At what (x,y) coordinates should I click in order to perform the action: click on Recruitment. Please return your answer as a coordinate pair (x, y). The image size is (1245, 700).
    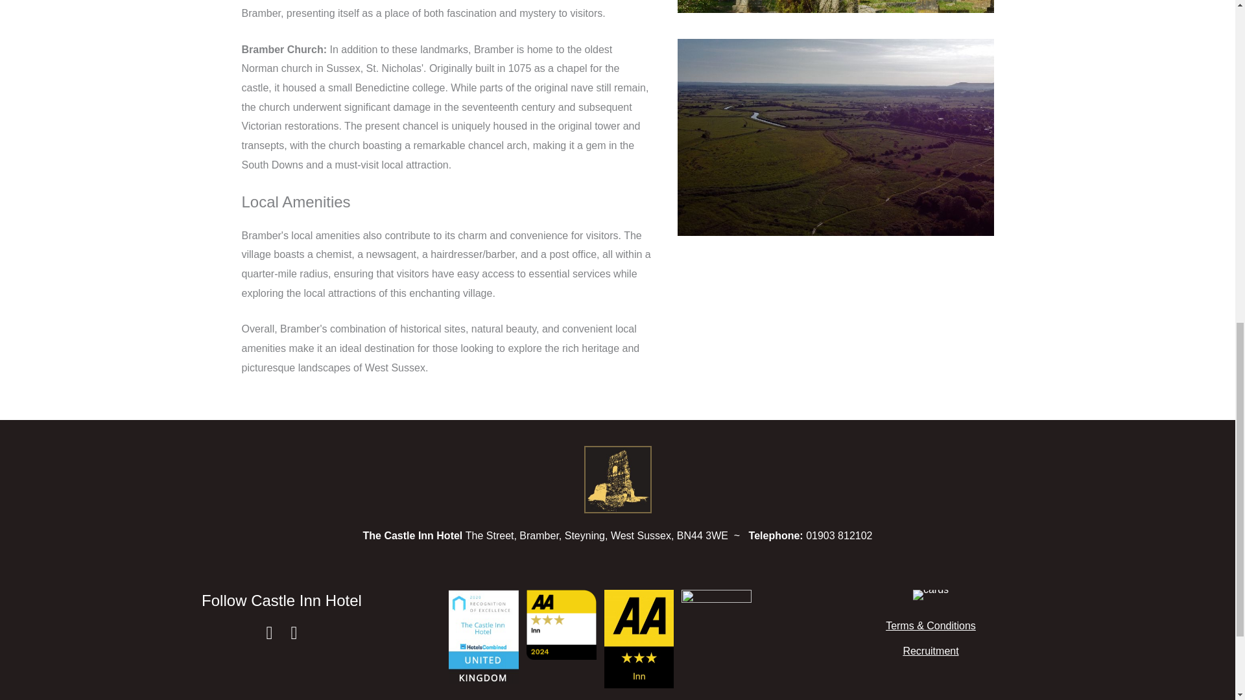
    Looking at the image, I should click on (930, 651).